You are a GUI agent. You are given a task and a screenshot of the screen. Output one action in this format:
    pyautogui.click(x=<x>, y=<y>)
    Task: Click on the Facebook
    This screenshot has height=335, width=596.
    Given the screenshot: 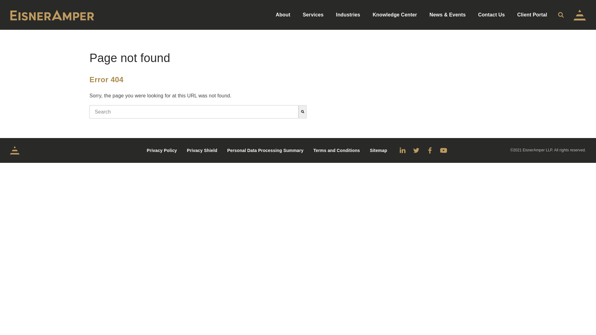 What is the action you would take?
    pyautogui.click(x=430, y=150)
    